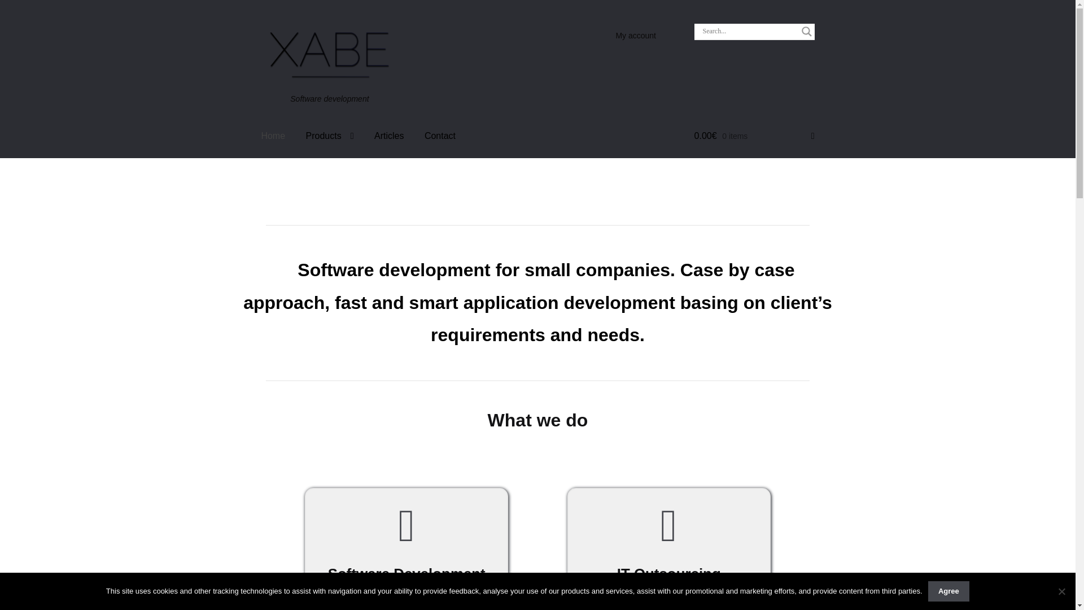  I want to click on My account, so click(635, 36).